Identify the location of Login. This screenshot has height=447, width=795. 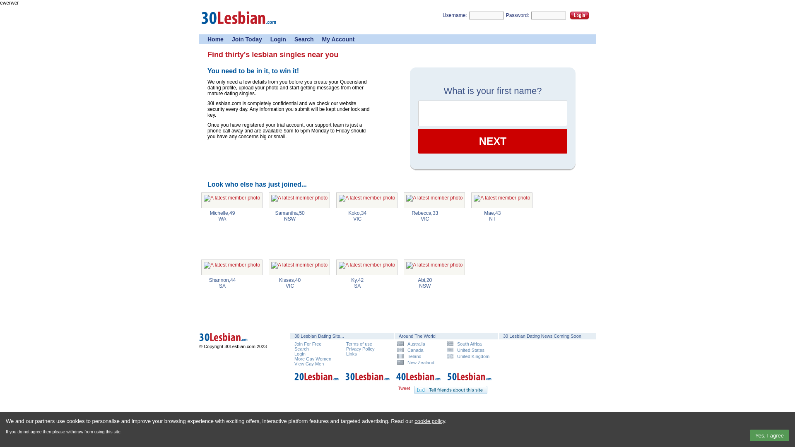
(300, 354).